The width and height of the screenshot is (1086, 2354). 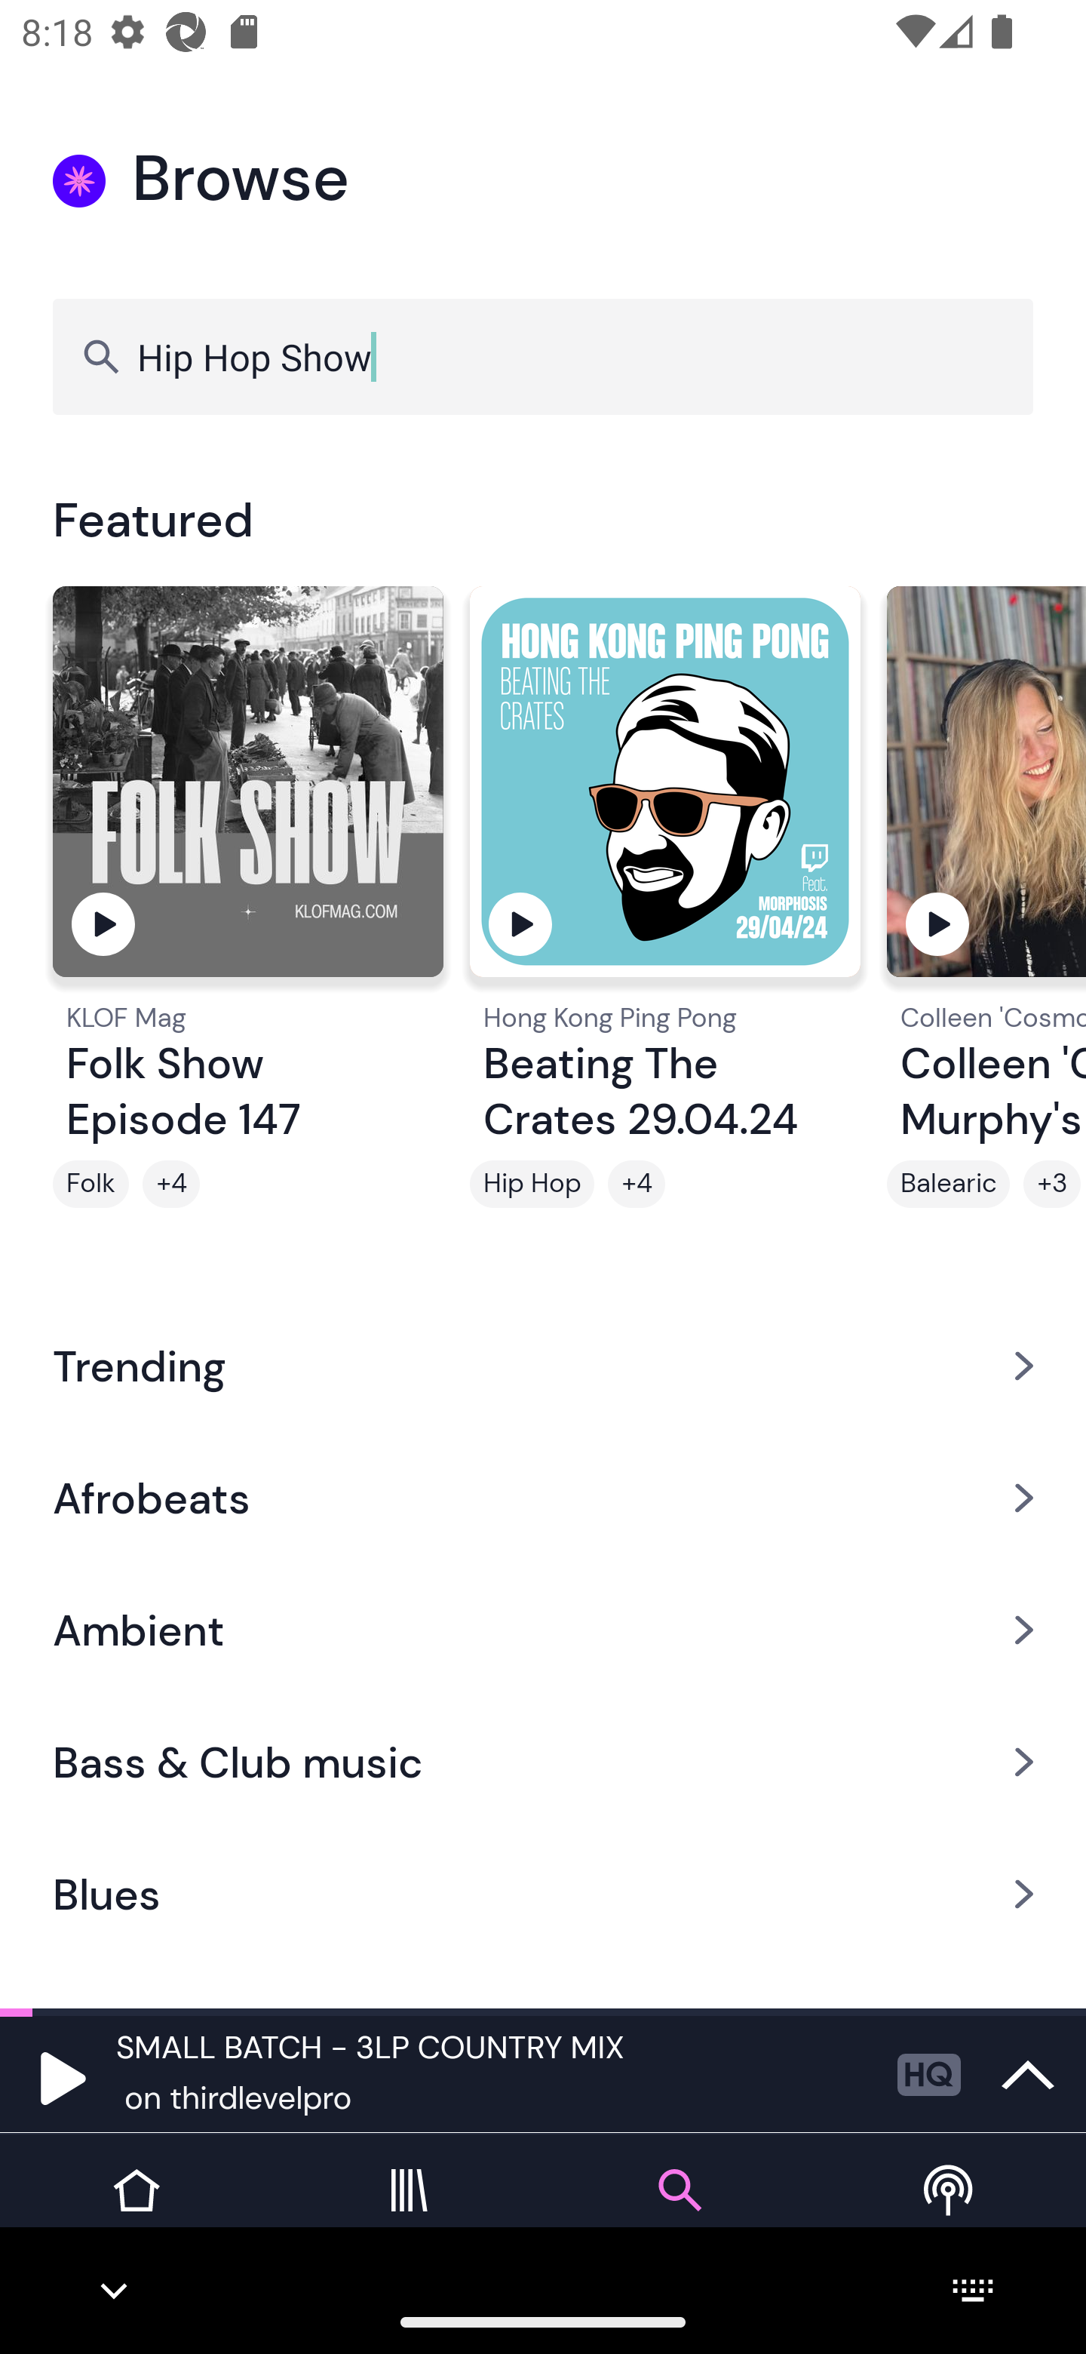 I want to click on Hip Hop, so click(x=532, y=1184).